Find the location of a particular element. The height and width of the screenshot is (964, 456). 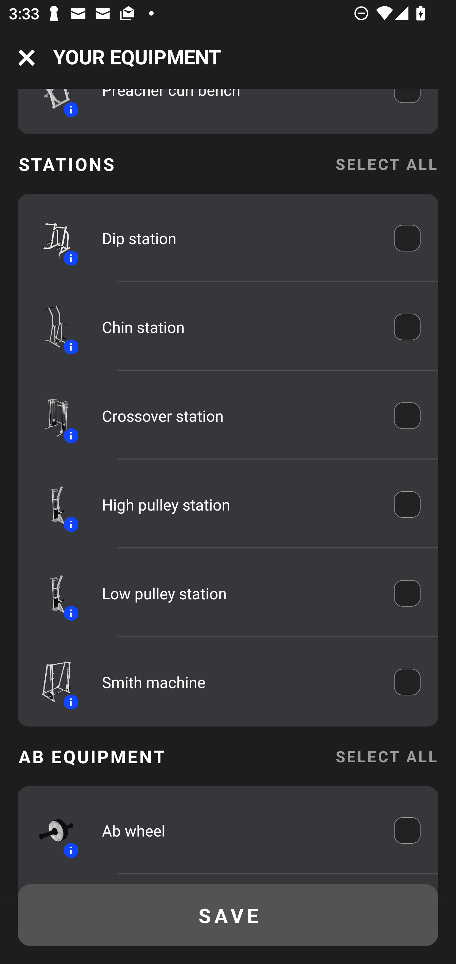

SELECT ALL is located at coordinates (386, 756).